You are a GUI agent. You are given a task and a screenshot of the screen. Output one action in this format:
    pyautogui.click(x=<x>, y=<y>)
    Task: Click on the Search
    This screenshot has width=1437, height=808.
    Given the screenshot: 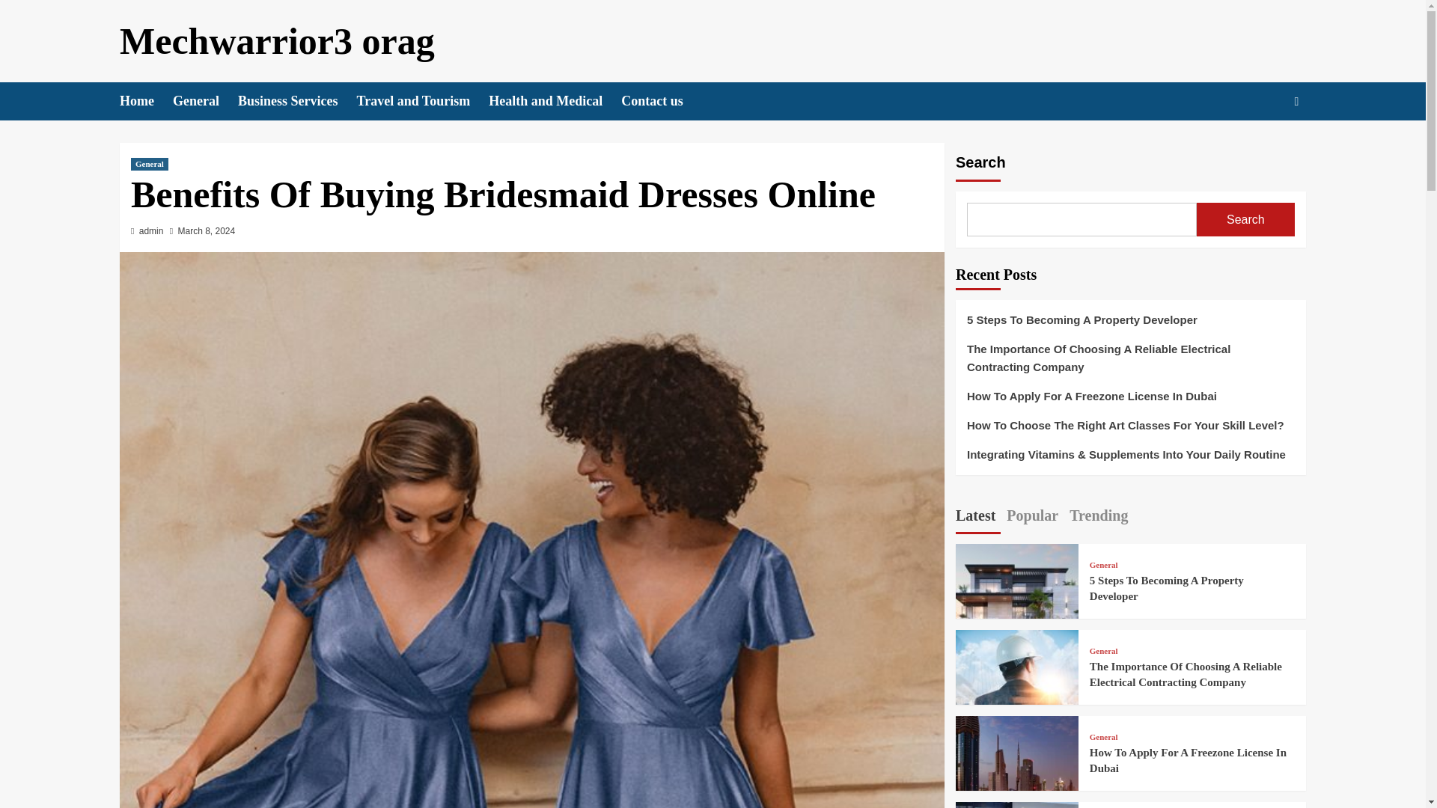 What is the action you would take?
    pyautogui.click(x=1262, y=147)
    